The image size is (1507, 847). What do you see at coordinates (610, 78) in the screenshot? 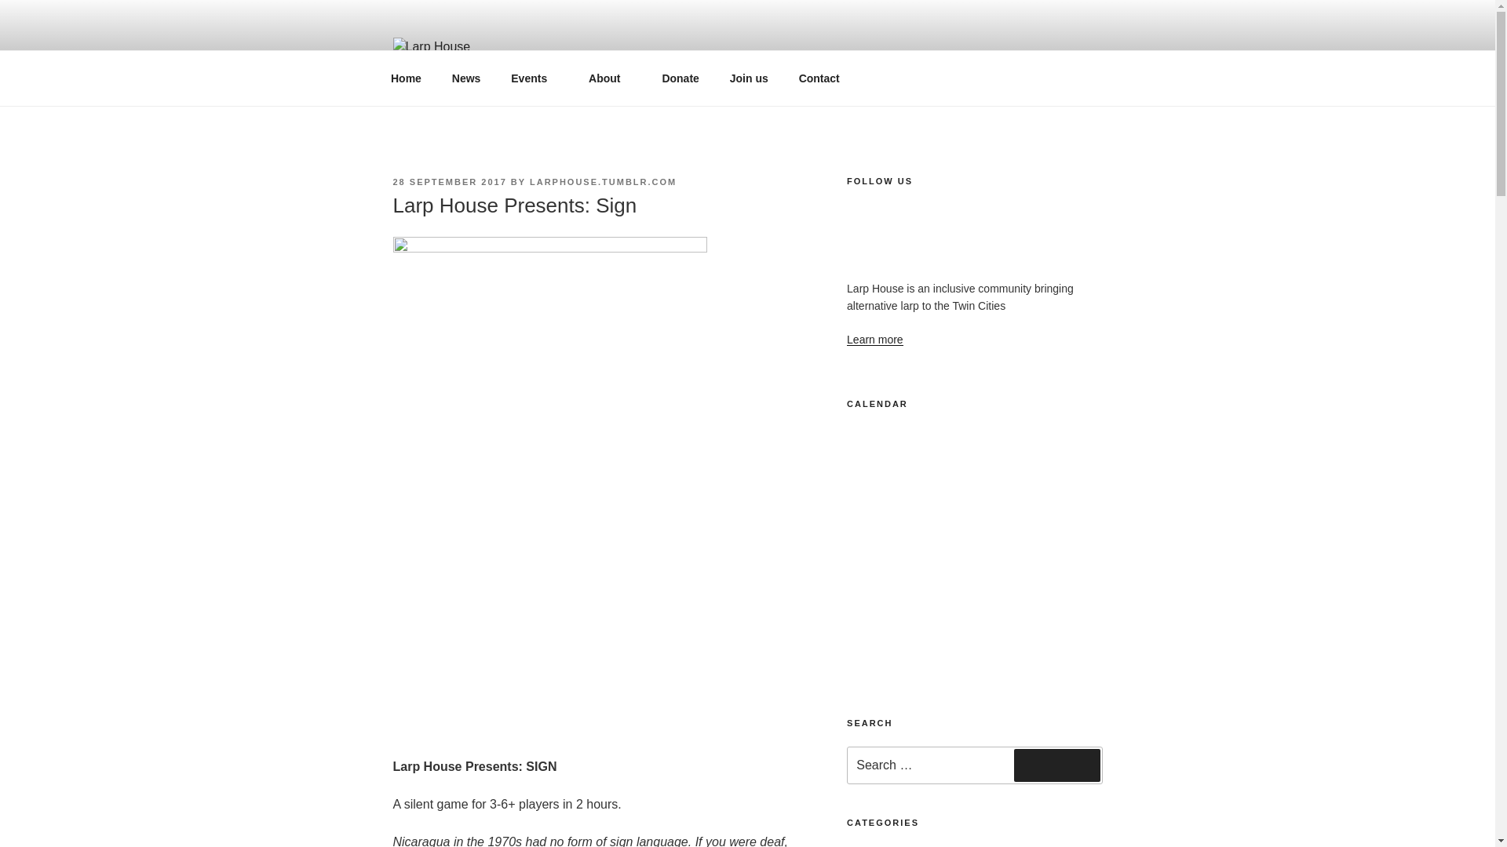
I see `About` at bounding box center [610, 78].